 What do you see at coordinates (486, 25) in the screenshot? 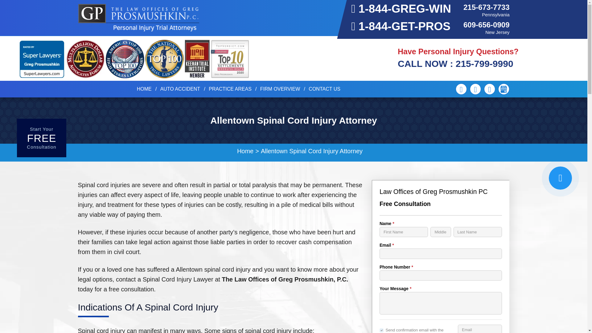
I see `609-656-0909` at bounding box center [486, 25].